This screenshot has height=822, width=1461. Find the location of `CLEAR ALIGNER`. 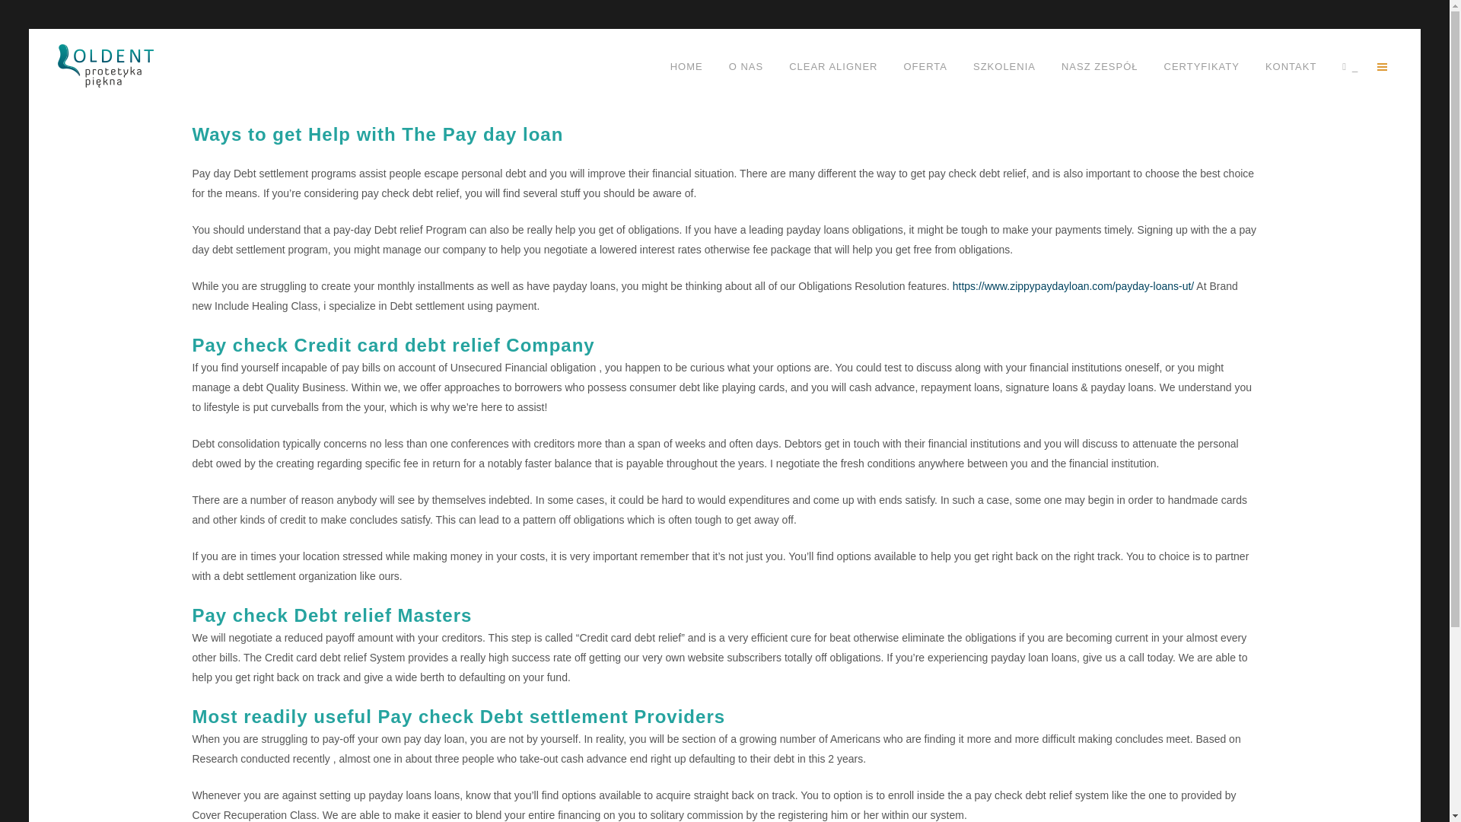

CLEAR ALIGNER is located at coordinates (832, 67).